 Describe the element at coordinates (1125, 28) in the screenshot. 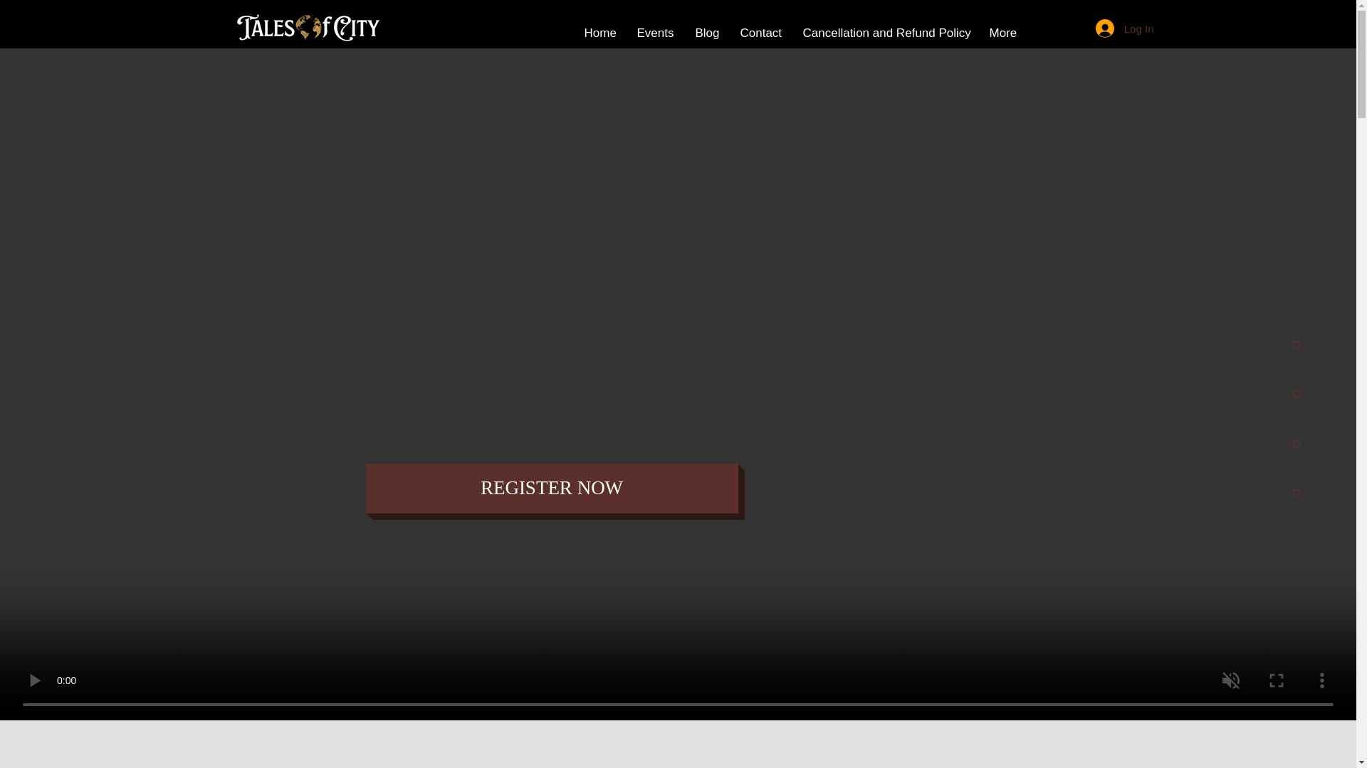

I see `Log In` at that location.